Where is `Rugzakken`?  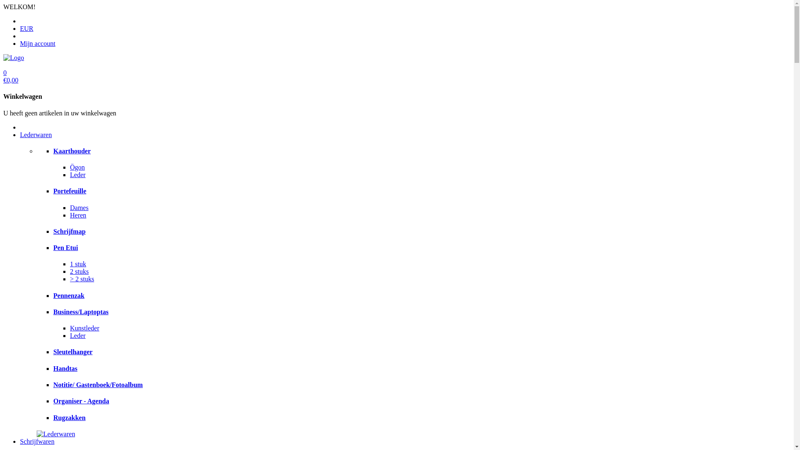 Rugzakken is located at coordinates (69, 417).